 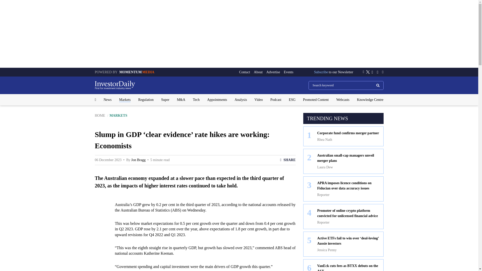 What do you see at coordinates (258, 72) in the screenshot?
I see `About` at bounding box center [258, 72].